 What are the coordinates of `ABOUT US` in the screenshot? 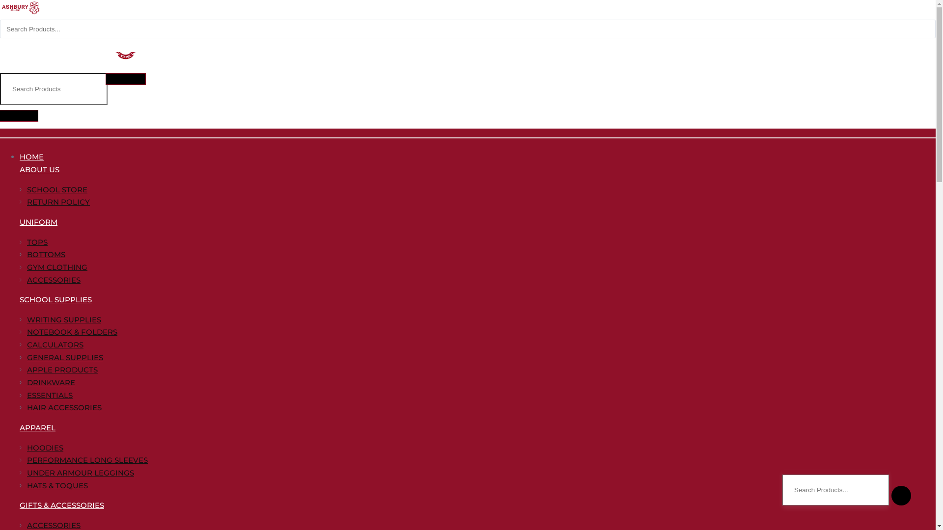 It's located at (43, 170).